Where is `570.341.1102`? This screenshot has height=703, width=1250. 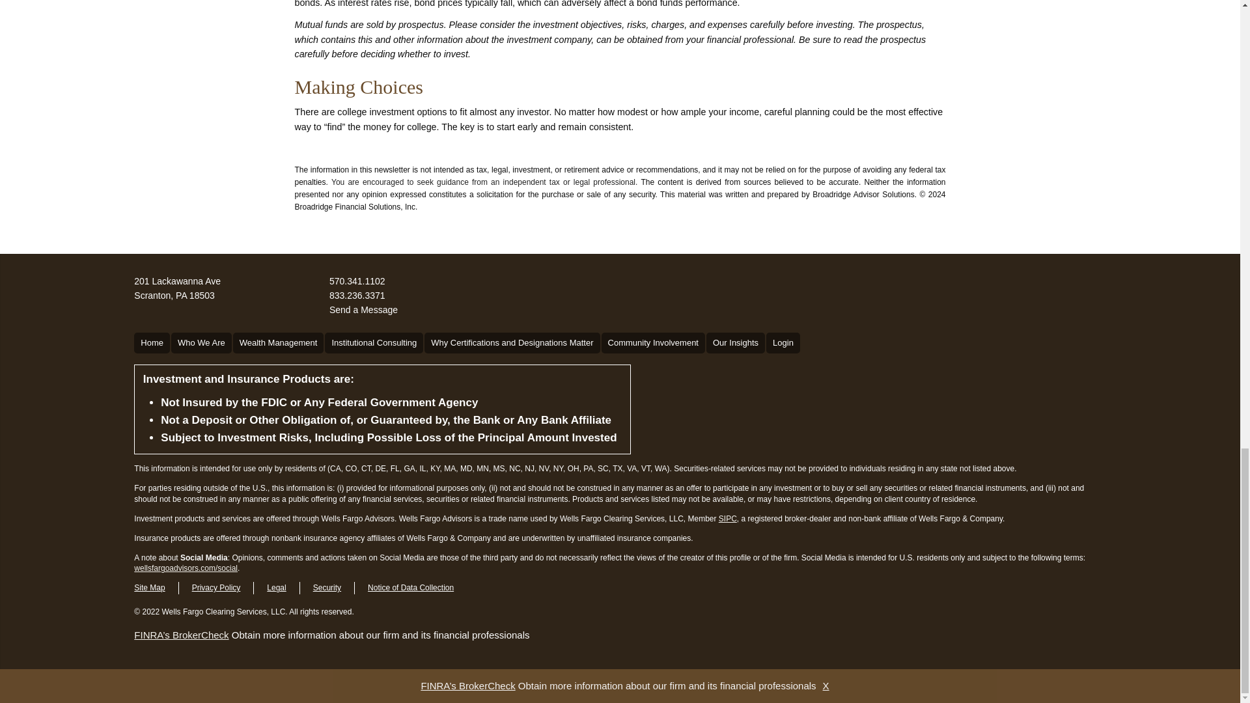
570.341.1102 is located at coordinates (357, 281).